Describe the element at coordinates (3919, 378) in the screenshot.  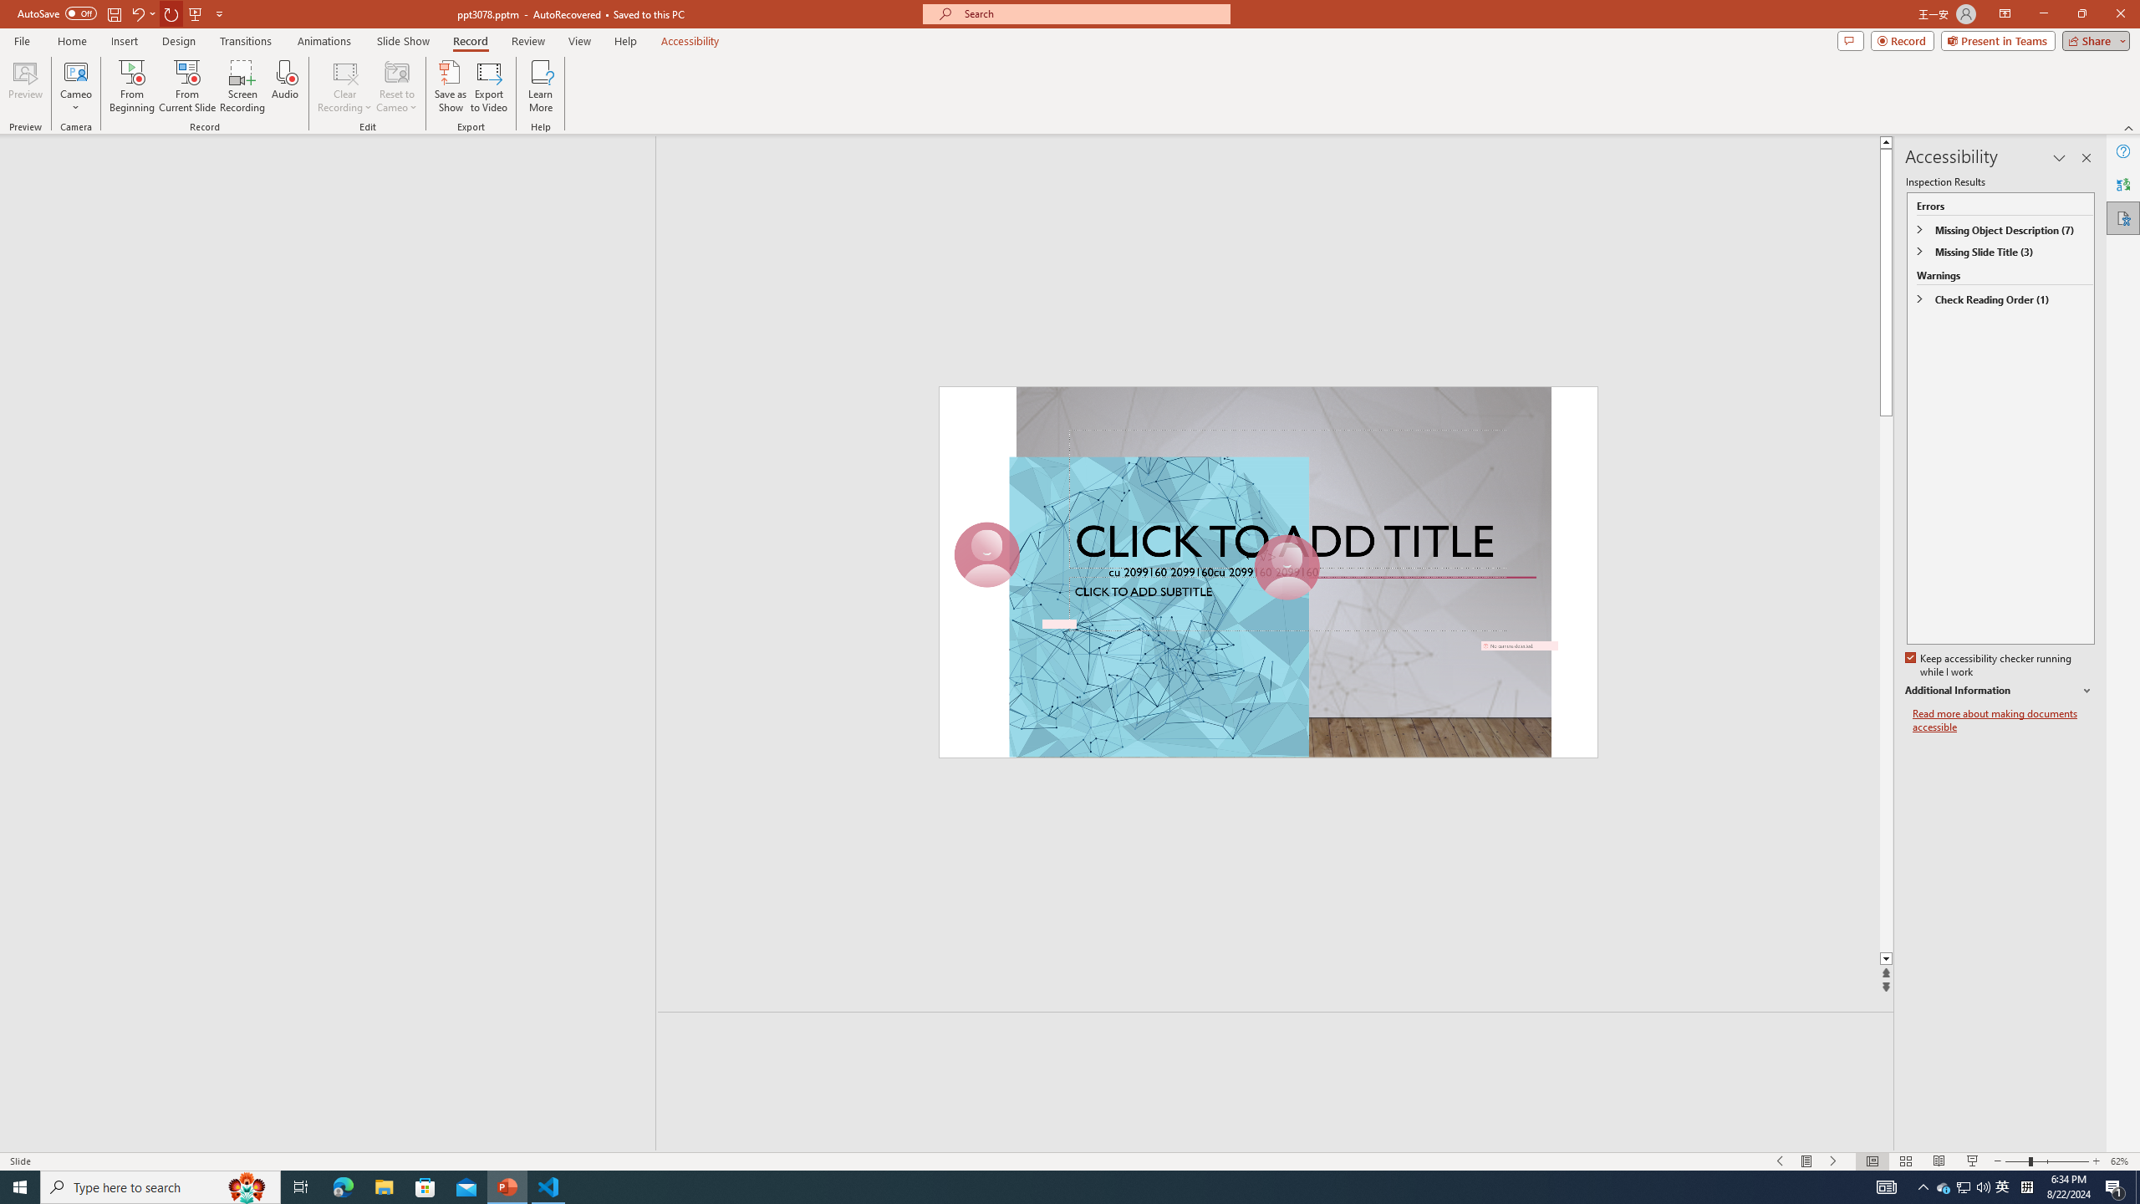
I see `Open context box menu` at that location.